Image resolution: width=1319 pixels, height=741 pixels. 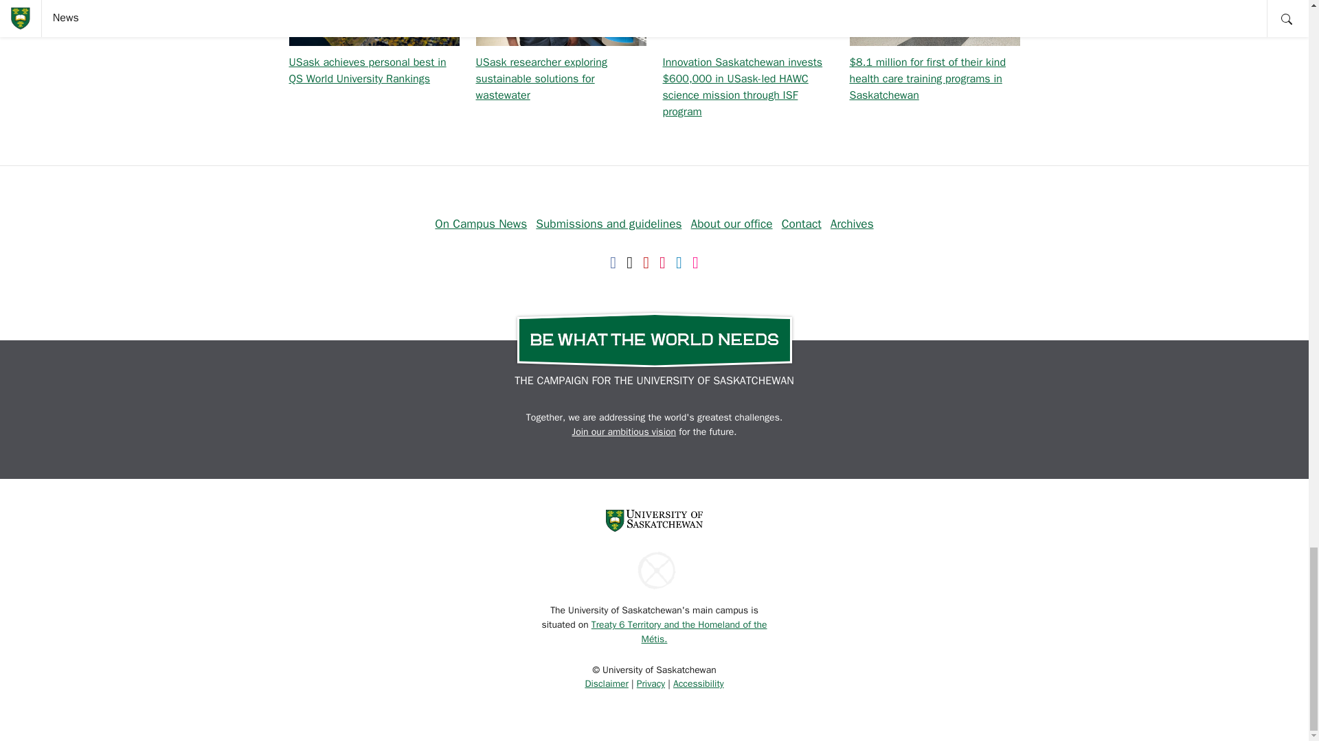 What do you see at coordinates (606, 683) in the screenshot?
I see `Disclaimer` at bounding box center [606, 683].